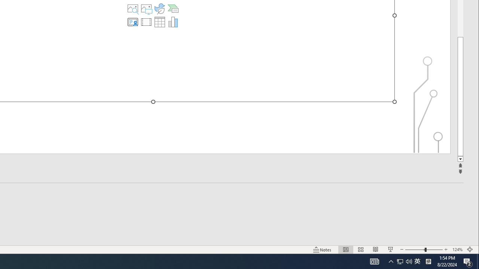 The height and width of the screenshot is (269, 479). What do you see at coordinates (346, 250) in the screenshot?
I see `Normal` at bounding box center [346, 250].